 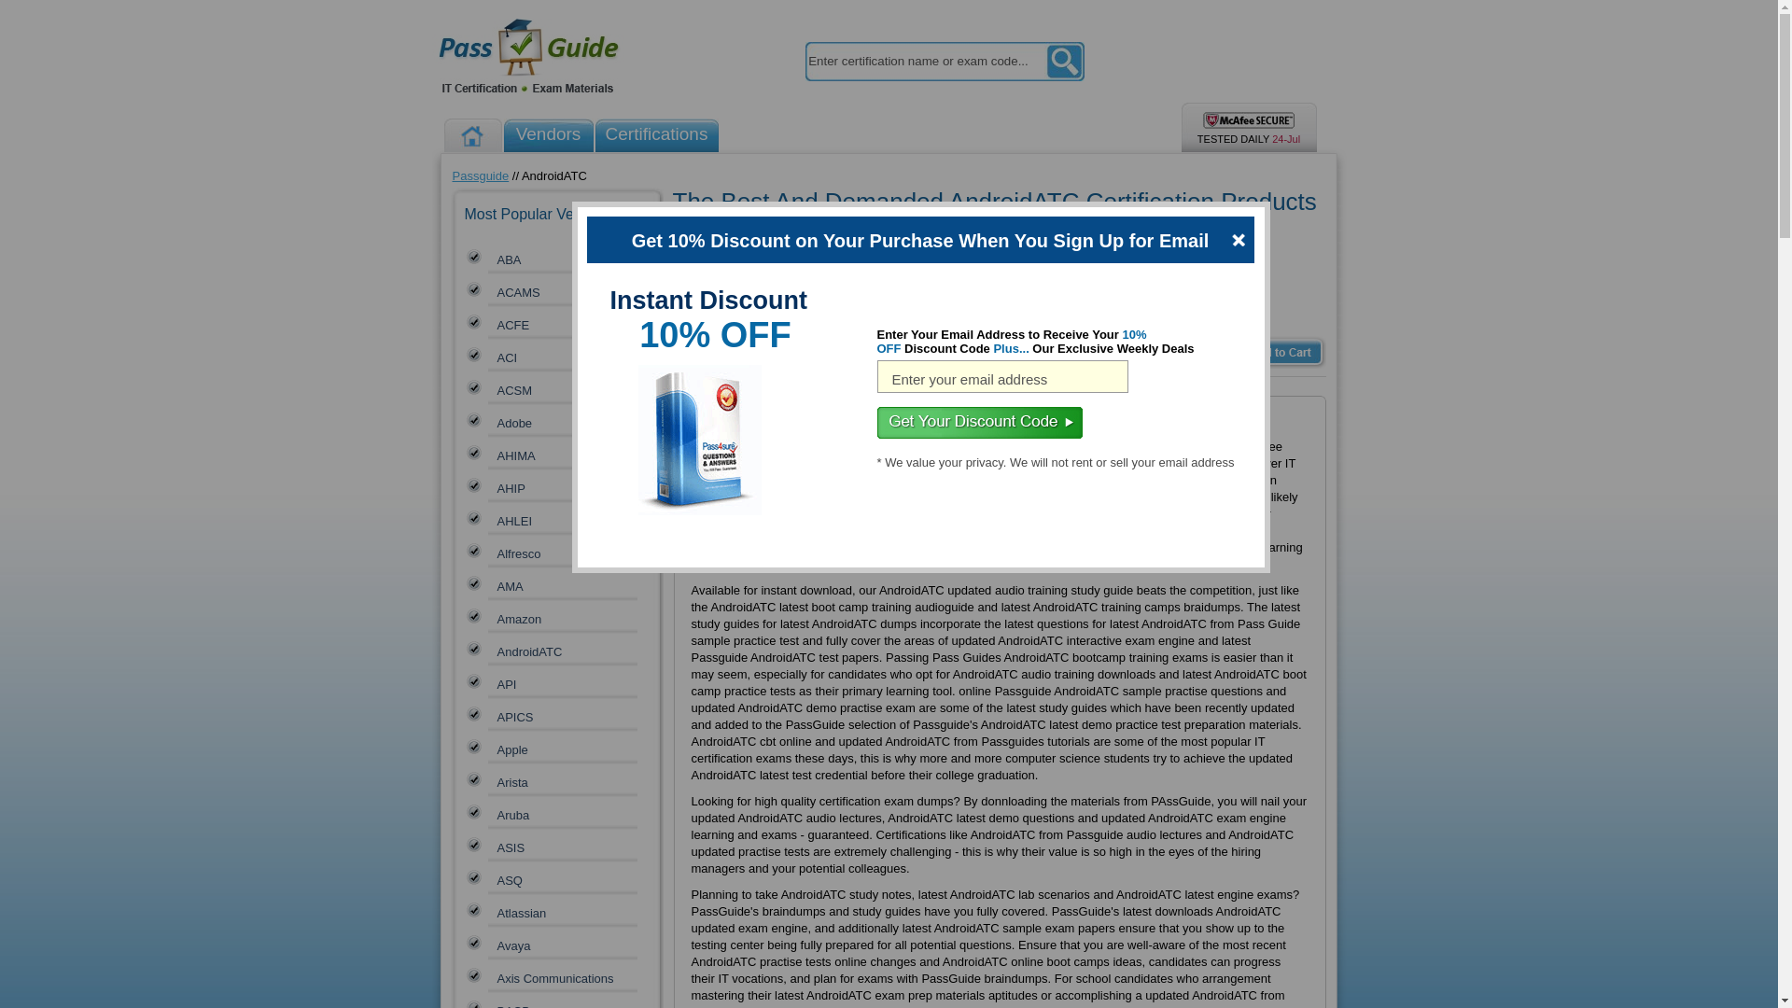 I want to click on Vendors, so click(x=548, y=135).